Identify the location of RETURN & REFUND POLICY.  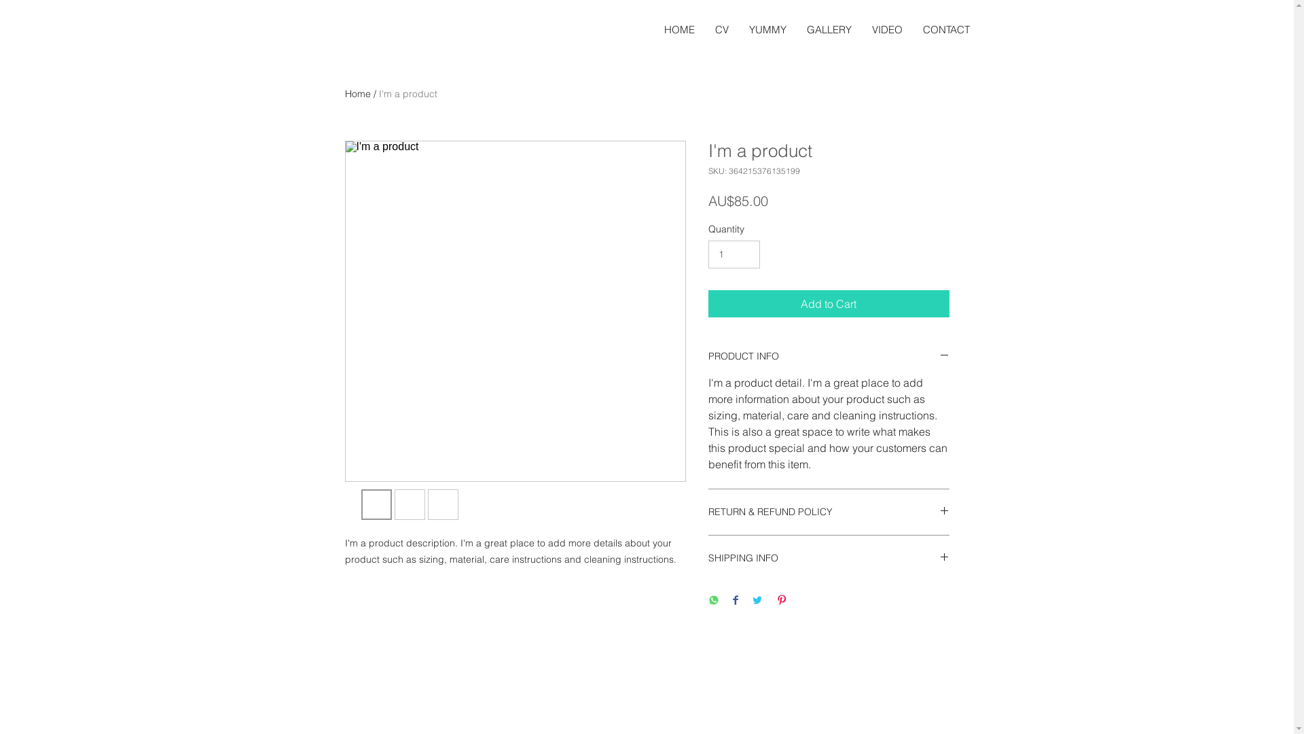
(829, 512).